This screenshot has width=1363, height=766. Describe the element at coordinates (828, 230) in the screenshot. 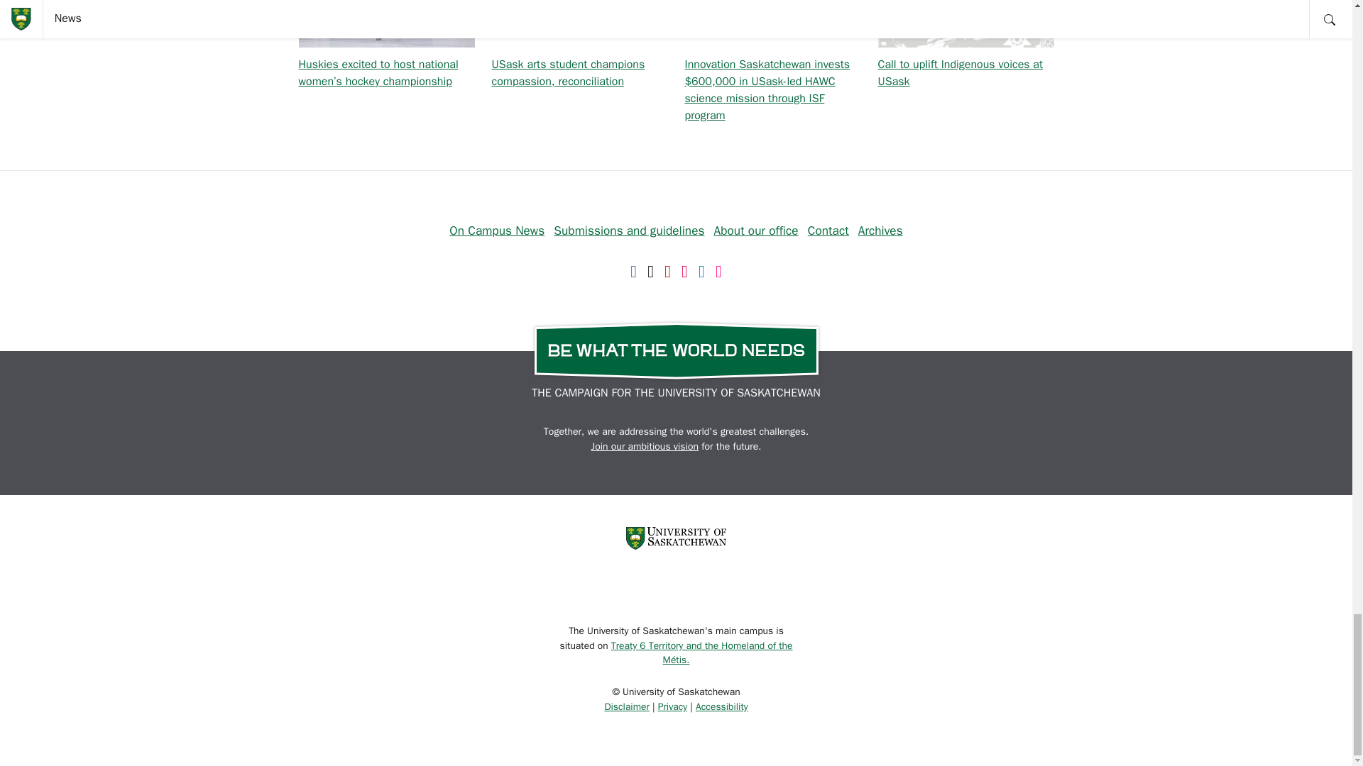

I see `Contact` at that location.